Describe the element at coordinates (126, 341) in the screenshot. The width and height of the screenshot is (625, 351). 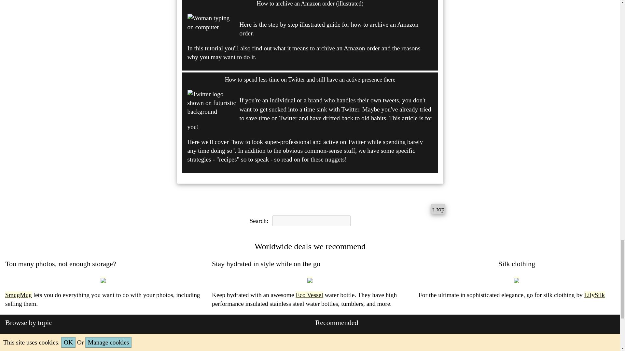
I see `books` at that location.